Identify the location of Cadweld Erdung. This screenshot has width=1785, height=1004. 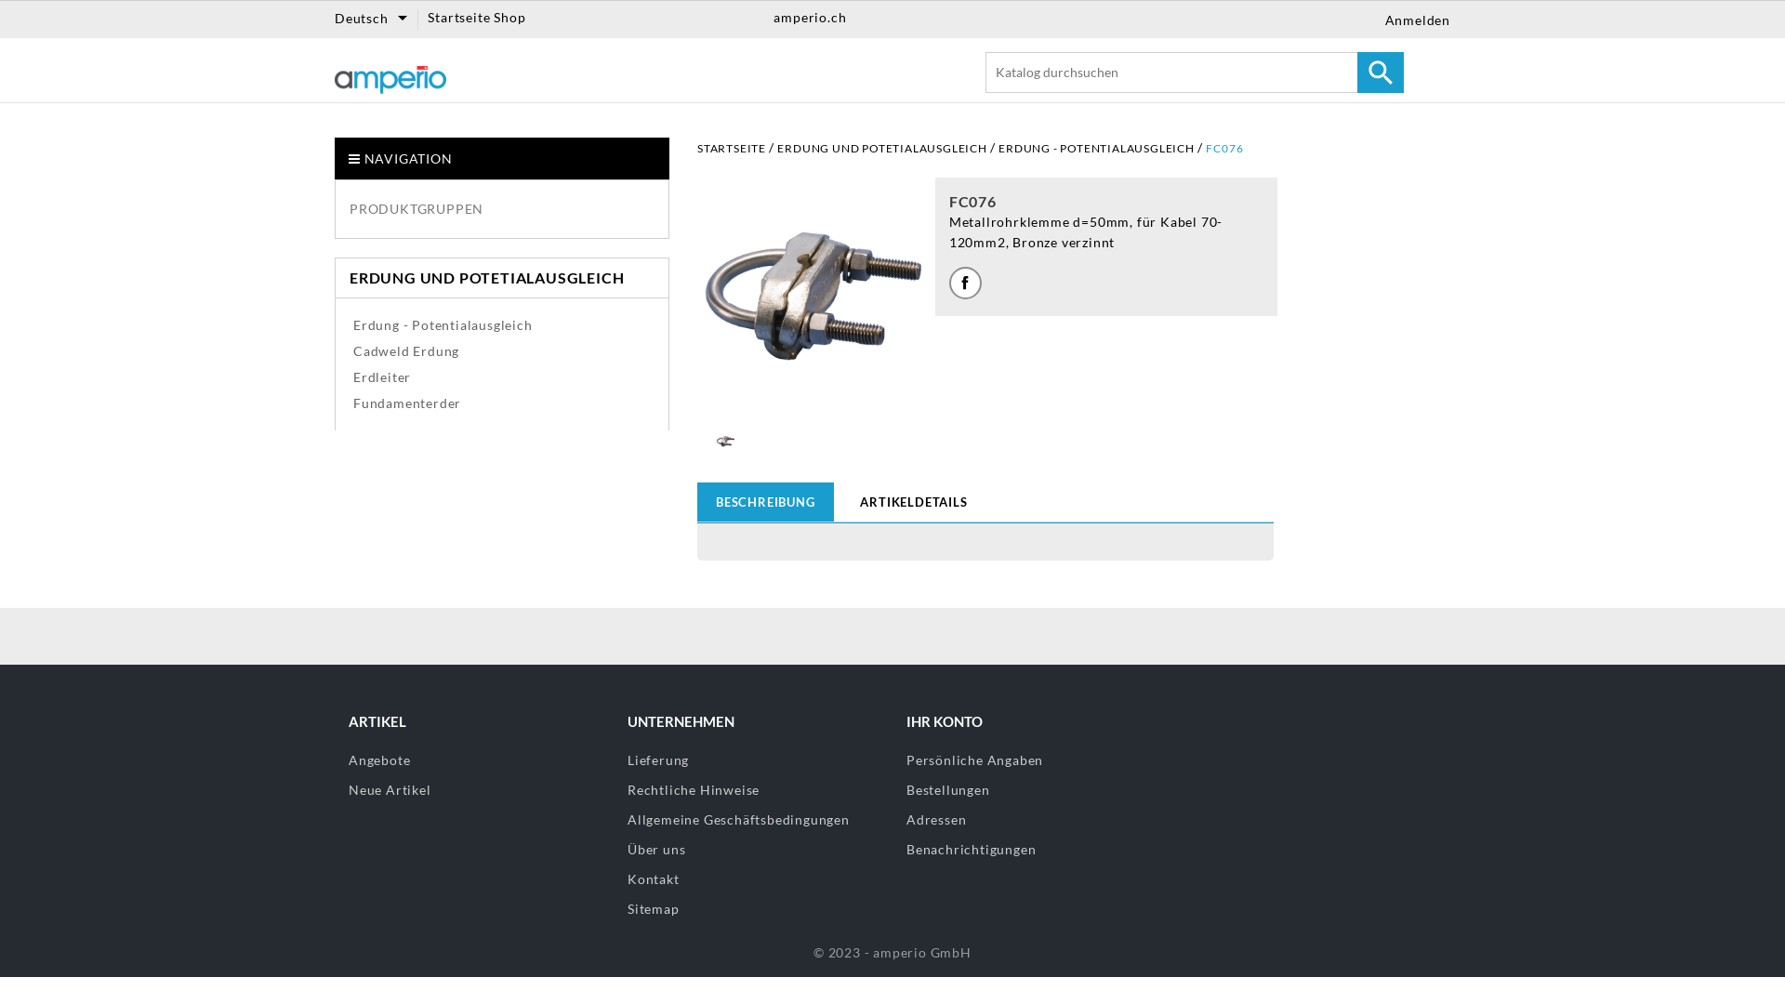
(405, 351).